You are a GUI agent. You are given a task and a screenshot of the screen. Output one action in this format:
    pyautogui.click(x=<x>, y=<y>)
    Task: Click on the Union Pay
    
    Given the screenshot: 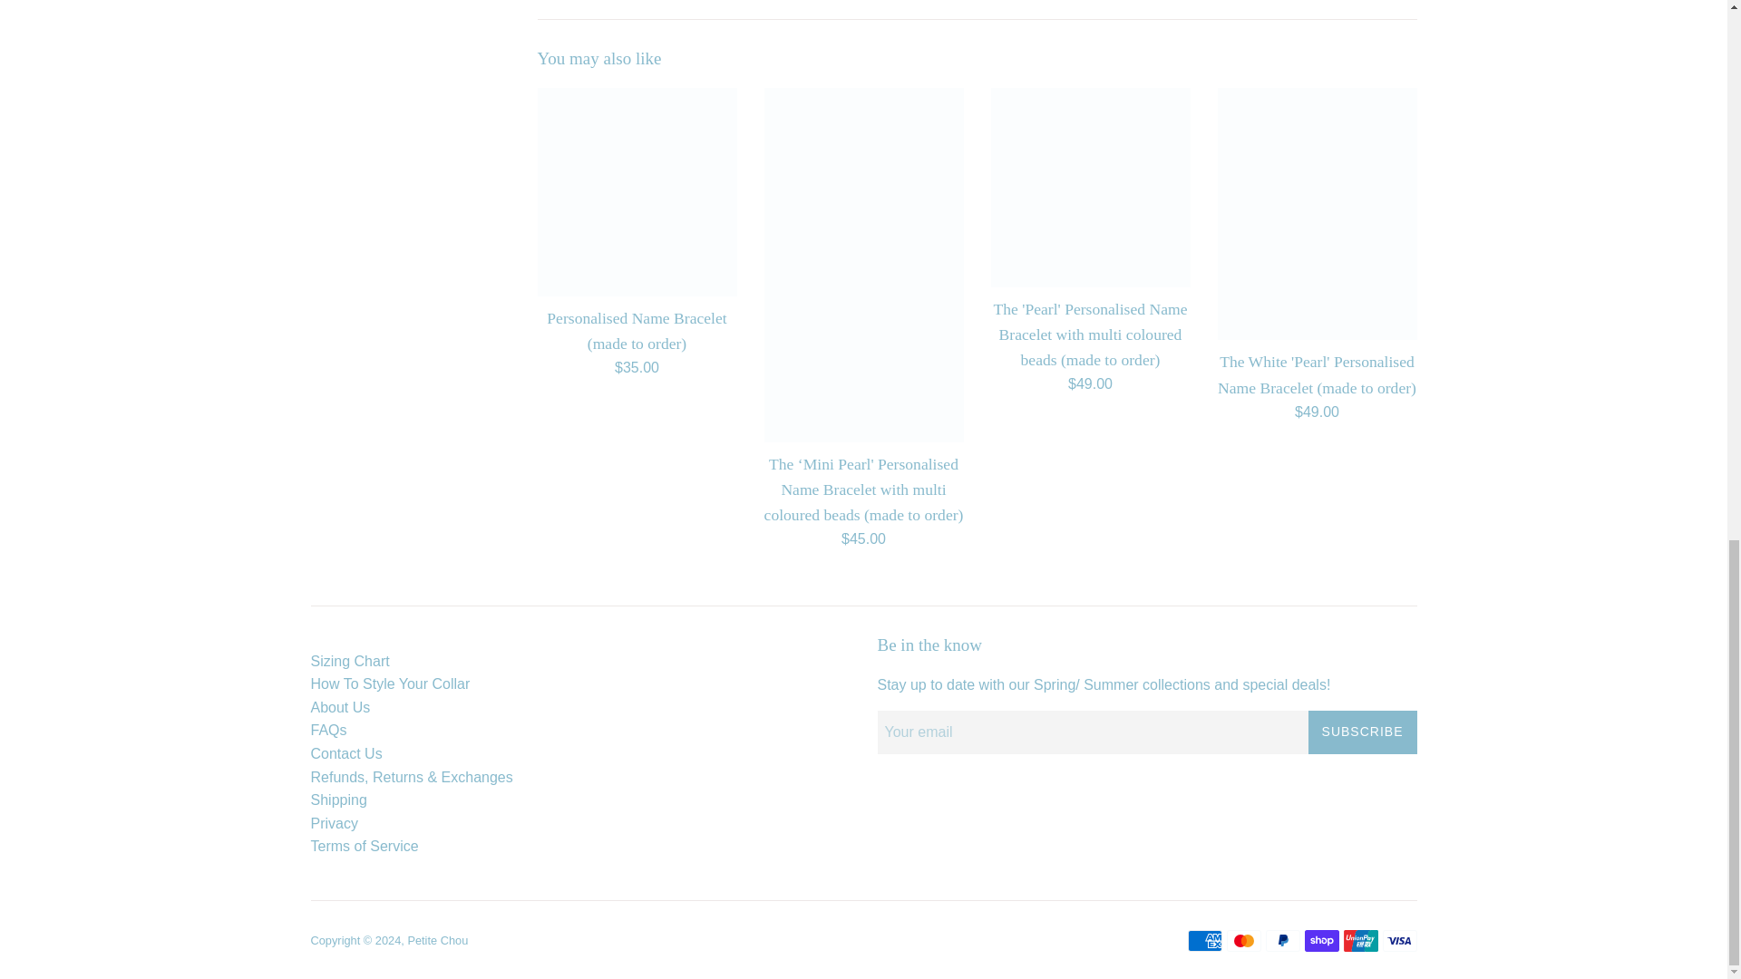 What is the action you would take?
    pyautogui.click(x=1361, y=941)
    